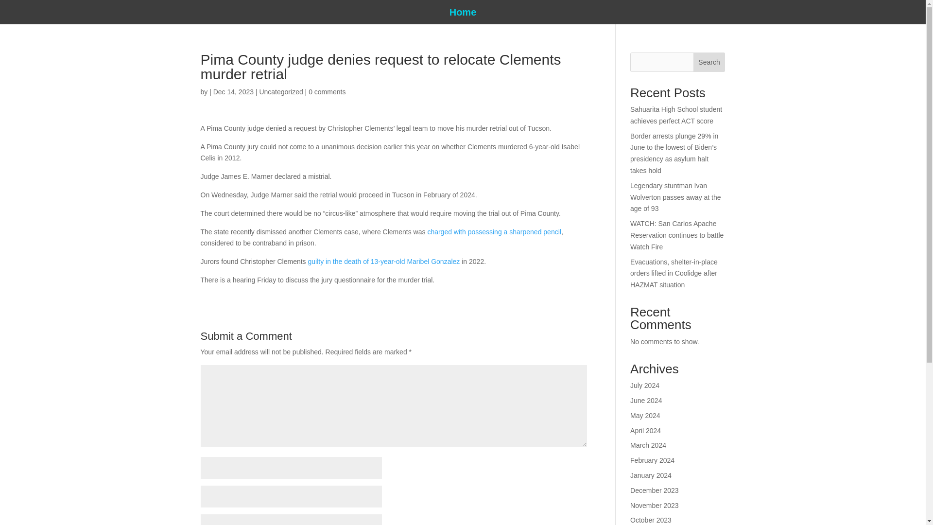 The width and height of the screenshot is (933, 525). Describe the element at coordinates (384, 262) in the screenshot. I see `guilty in the death of 13-year-old Maribel Gonzalez` at that location.